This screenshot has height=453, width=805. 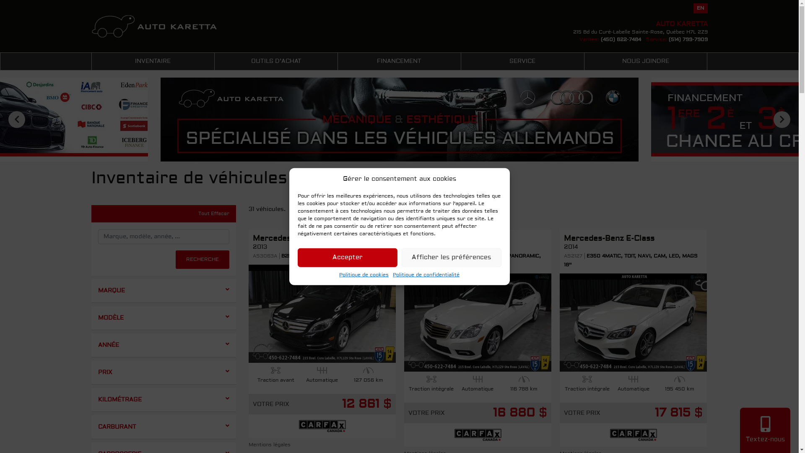 I want to click on 2014 Mercedes-Benz E-Class, so click(x=633, y=323).